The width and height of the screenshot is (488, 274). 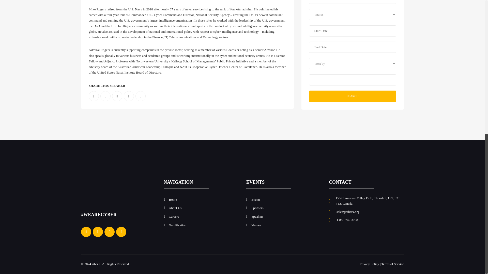 What do you see at coordinates (100, 192) in the screenshot?
I see `siberX Footer` at bounding box center [100, 192].